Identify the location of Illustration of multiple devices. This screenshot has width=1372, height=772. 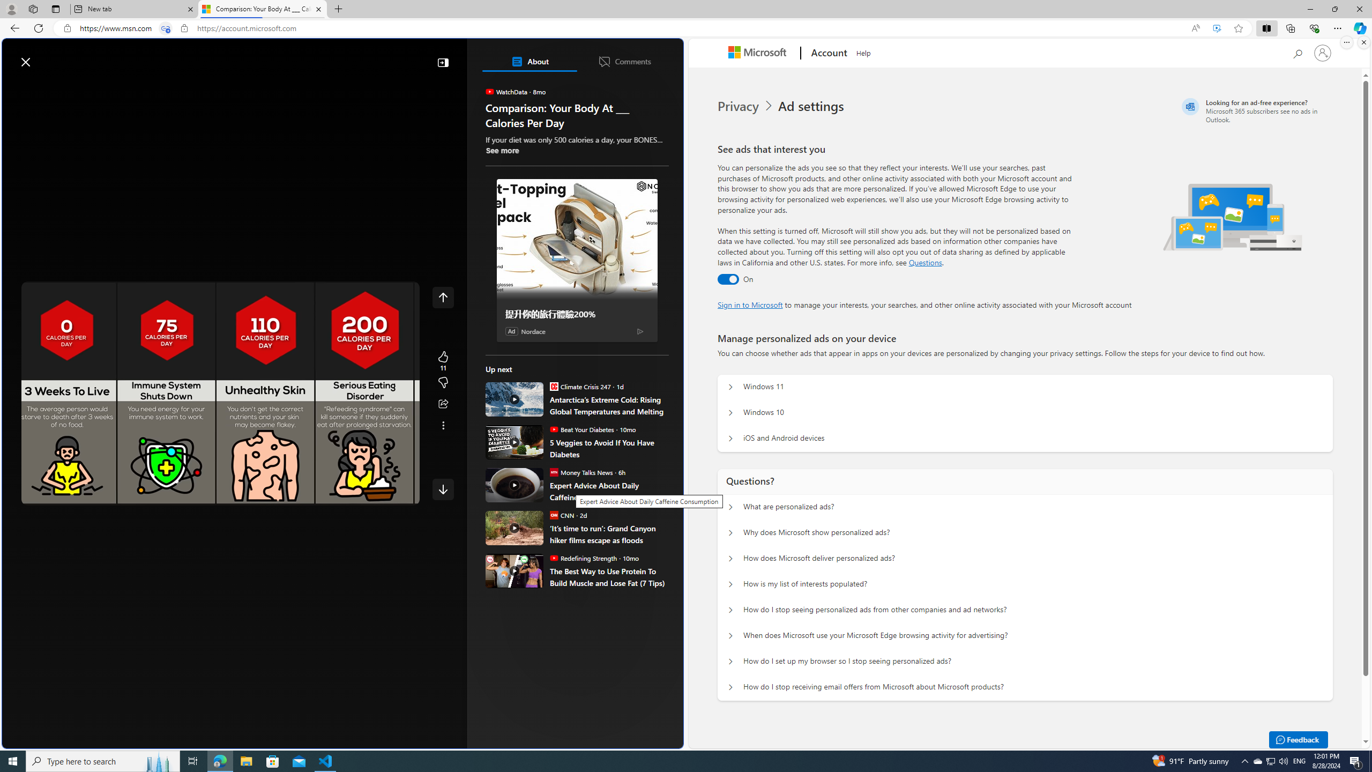
(1233, 217).